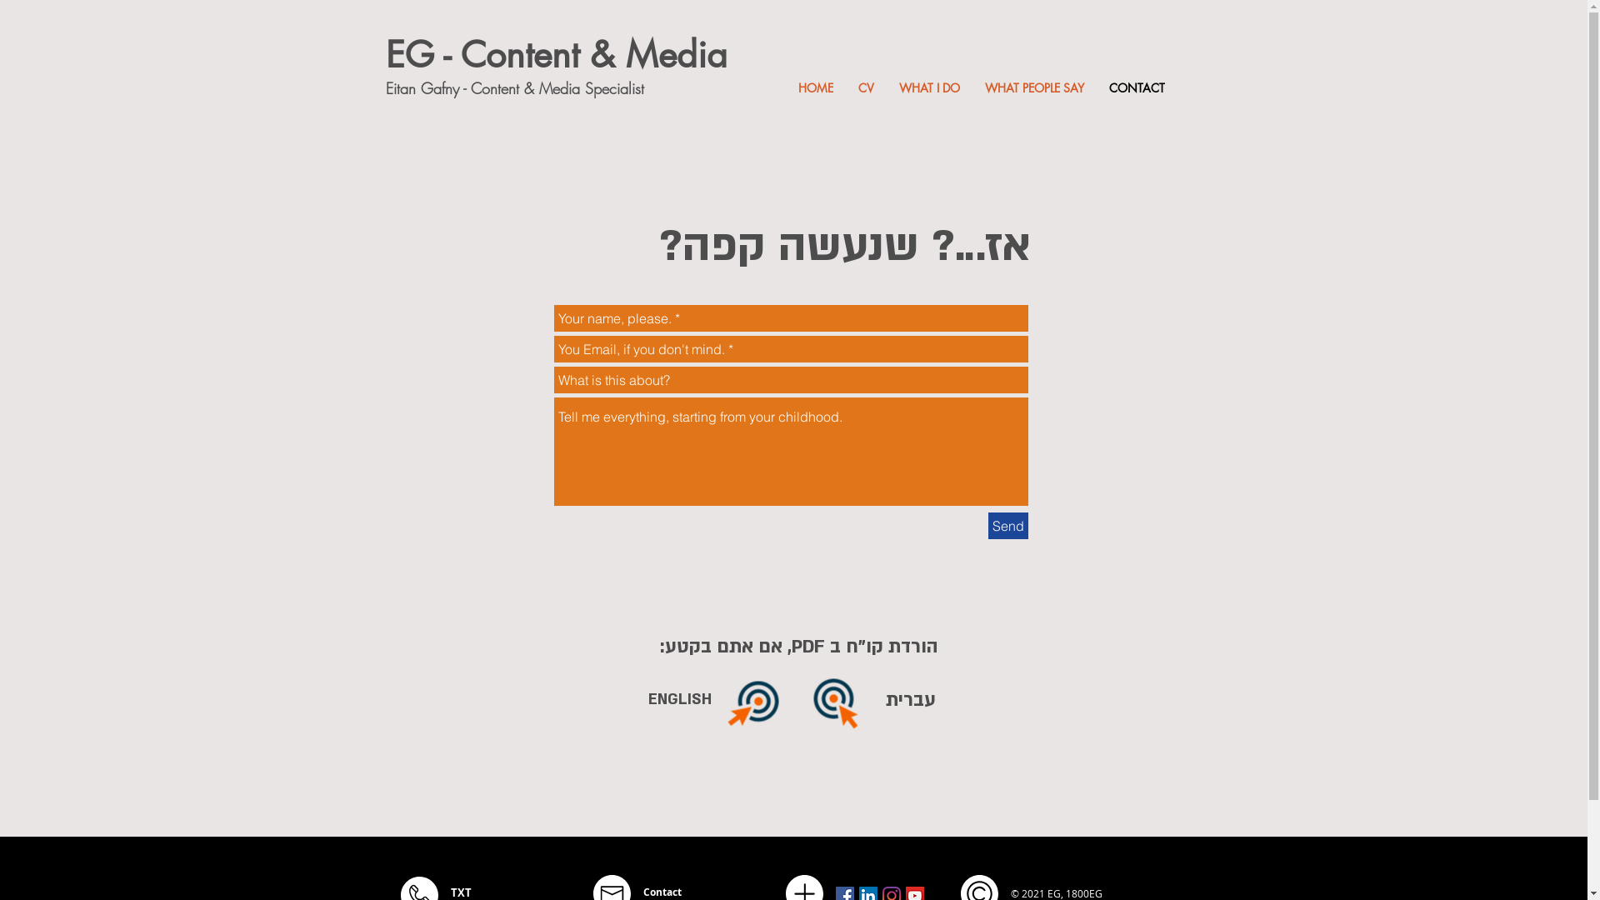  What do you see at coordinates (562, 88) in the screenshot?
I see `Media` at bounding box center [562, 88].